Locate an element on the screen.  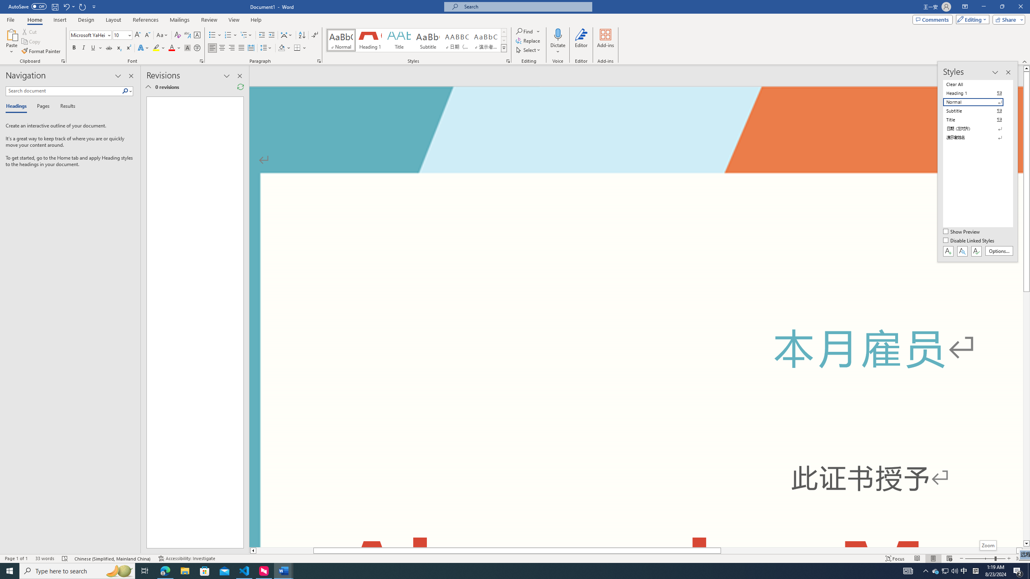
Page down is located at coordinates (1026, 416).